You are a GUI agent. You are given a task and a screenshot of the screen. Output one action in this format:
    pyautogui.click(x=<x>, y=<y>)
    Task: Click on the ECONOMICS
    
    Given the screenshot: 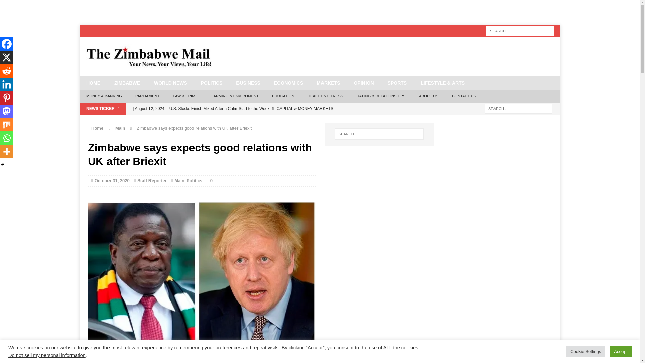 What is the action you would take?
    pyautogui.click(x=288, y=83)
    